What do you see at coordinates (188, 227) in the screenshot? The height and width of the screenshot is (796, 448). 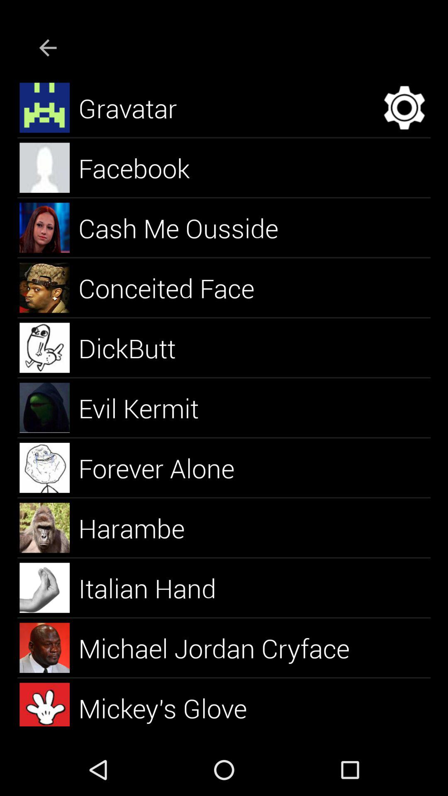 I see `select cash me ousside item` at bounding box center [188, 227].